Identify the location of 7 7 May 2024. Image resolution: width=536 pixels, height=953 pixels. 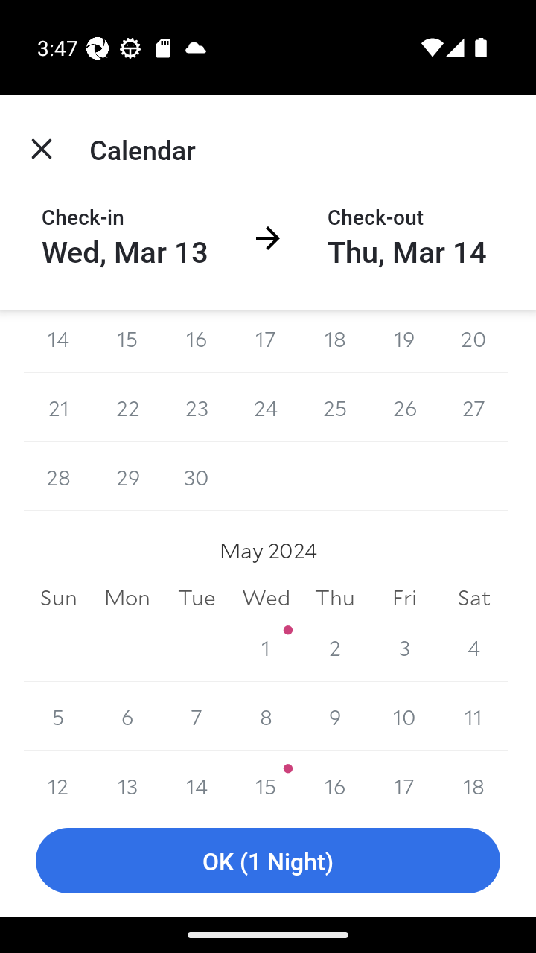
(197, 716).